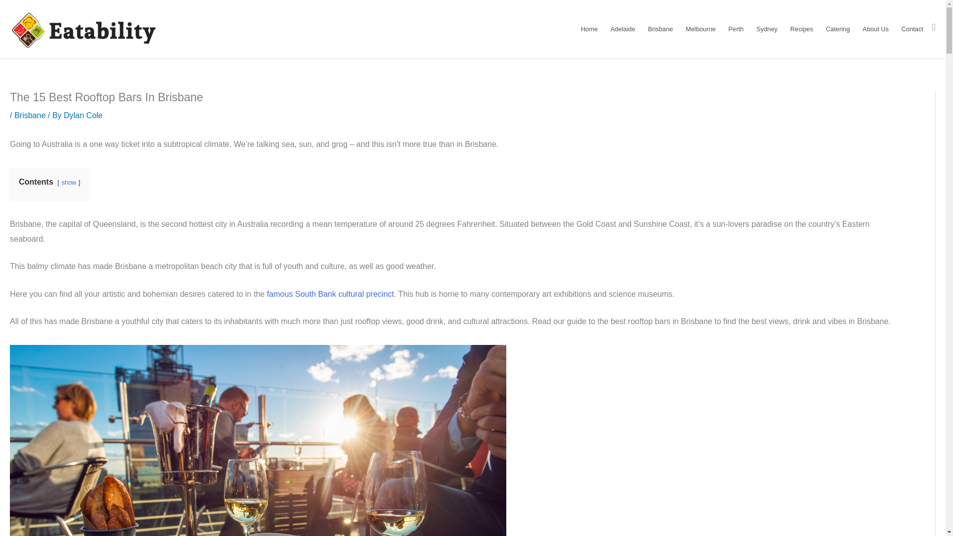 The height and width of the screenshot is (536, 953). I want to click on famous South Bank cultural precinct, so click(330, 294).